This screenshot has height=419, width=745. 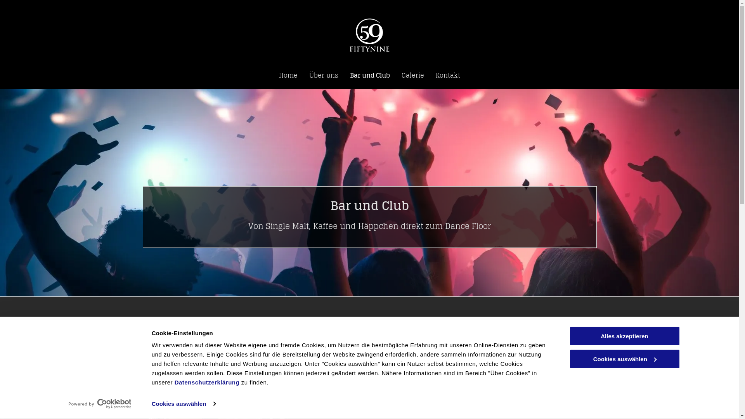 What do you see at coordinates (370, 75) in the screenshot?
I see `Bar und Club` at bounding box center [370, 75].